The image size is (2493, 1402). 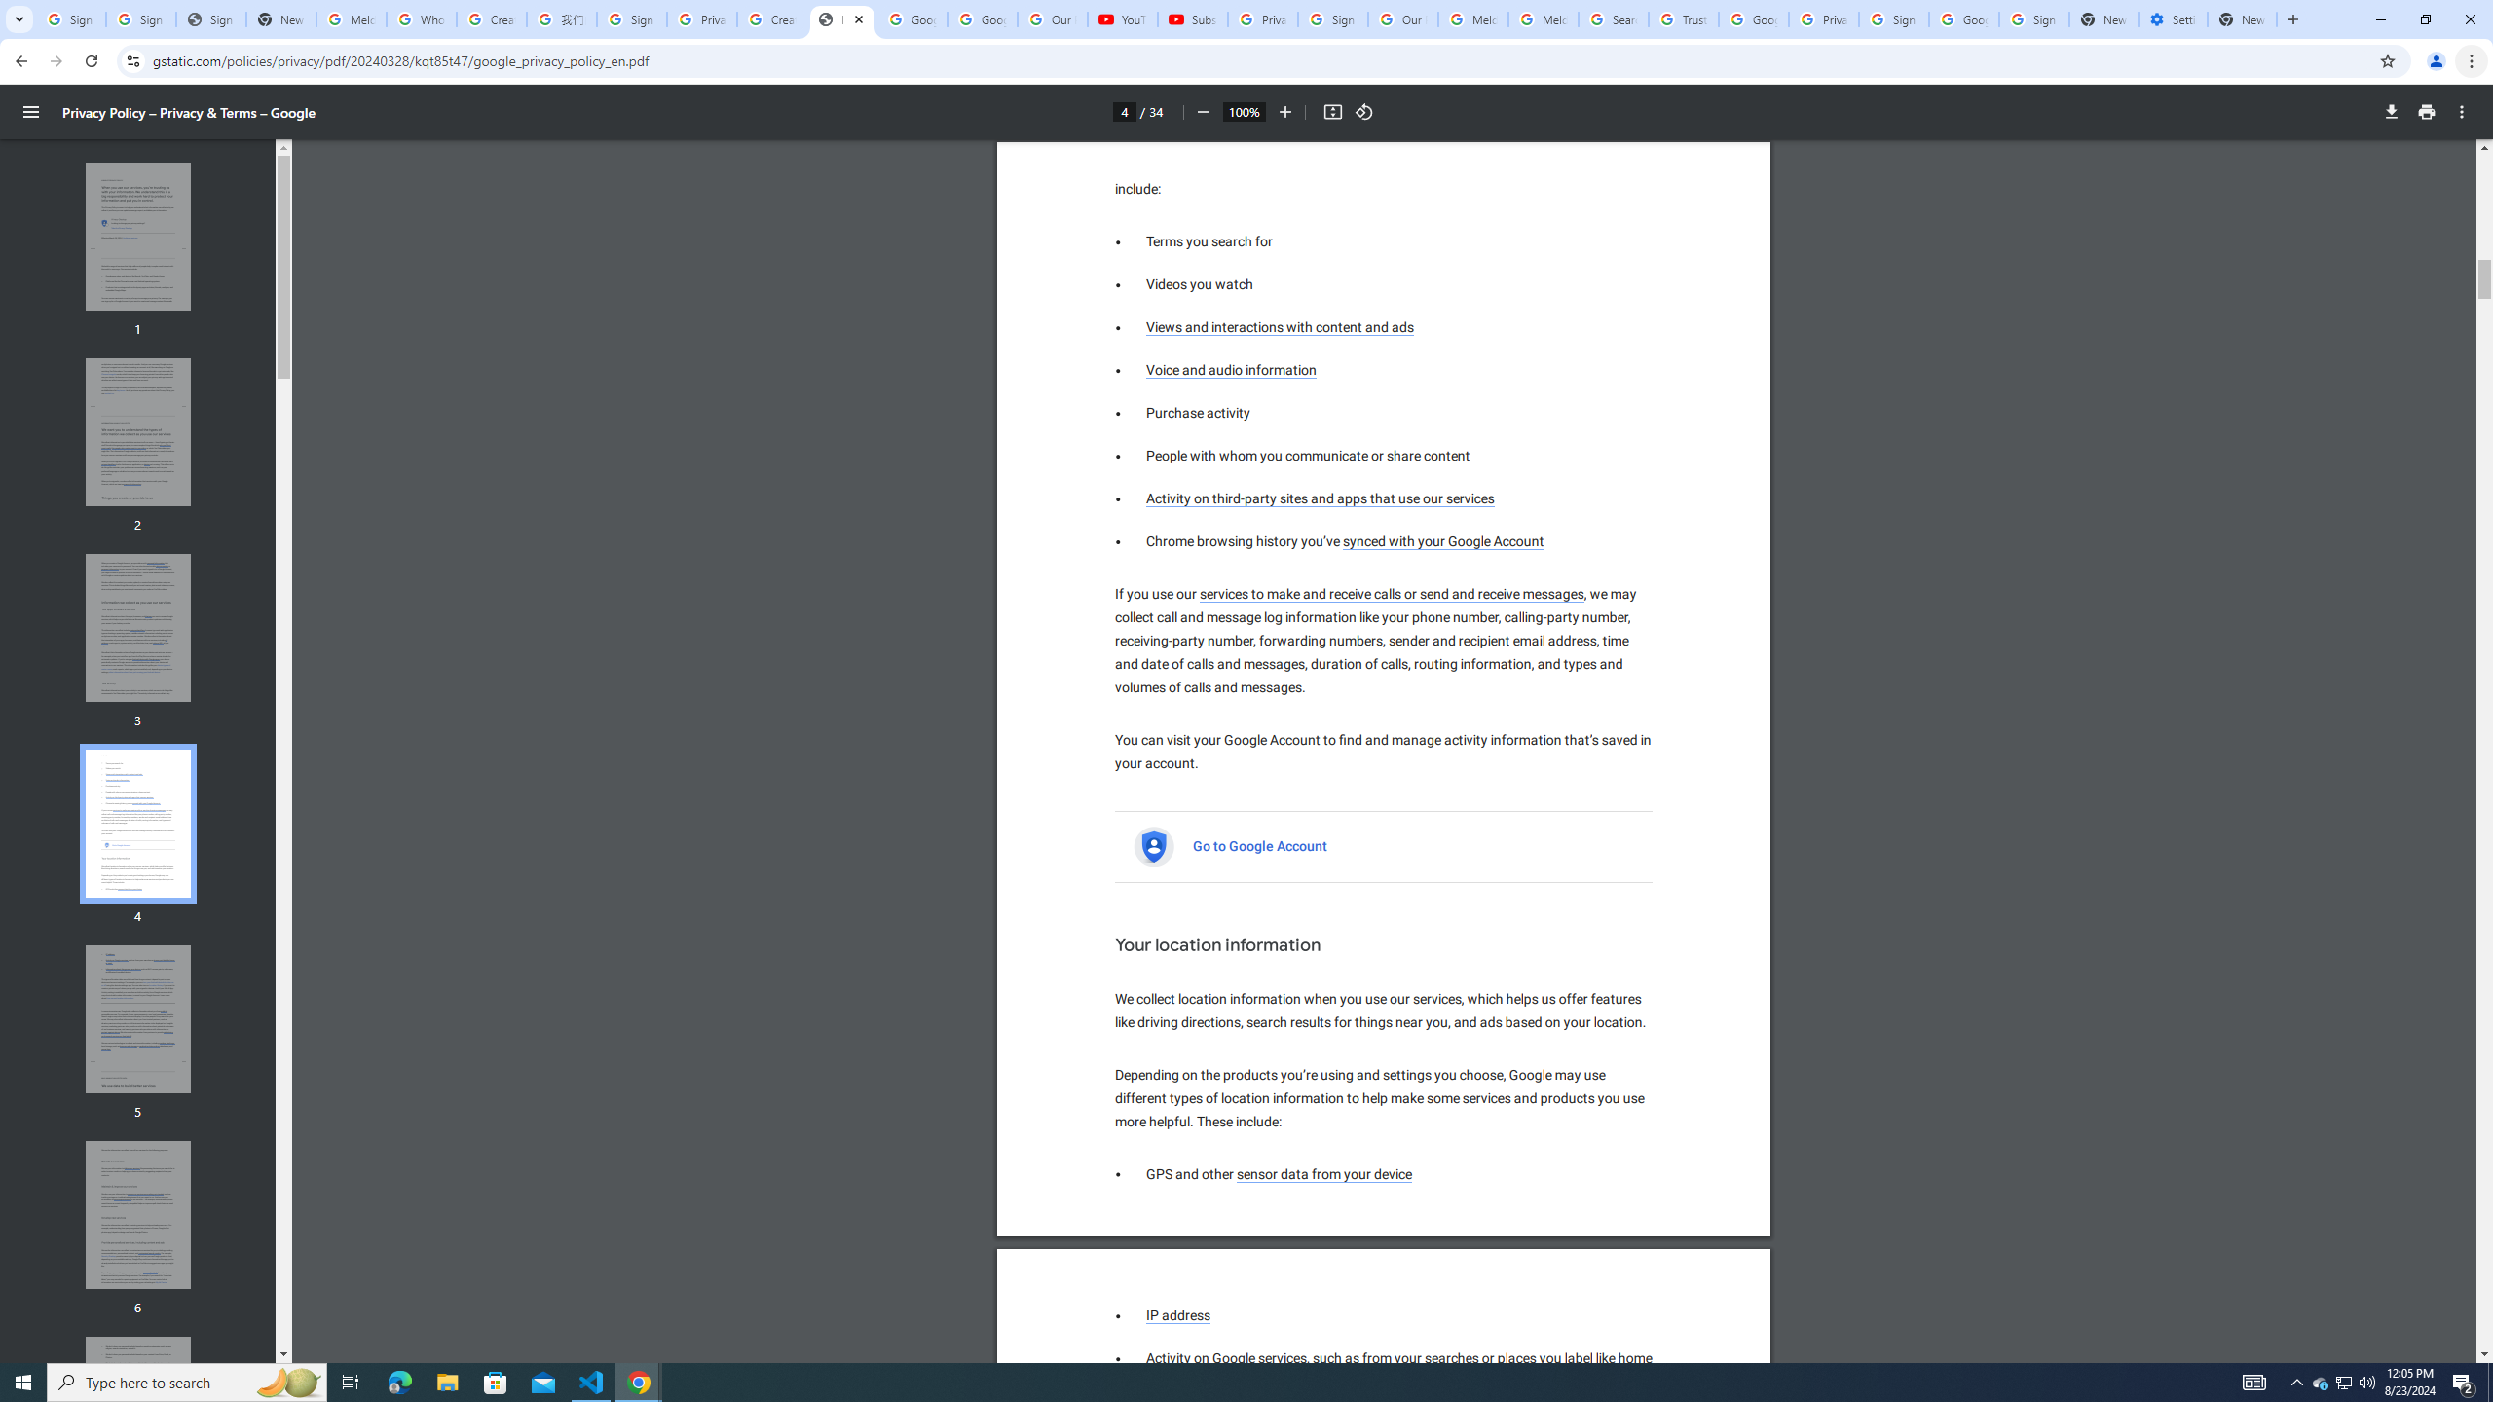 What do you see at coordinates (19, 61) in the screenshot?
I see `Back` at bounding box center [19, 61].